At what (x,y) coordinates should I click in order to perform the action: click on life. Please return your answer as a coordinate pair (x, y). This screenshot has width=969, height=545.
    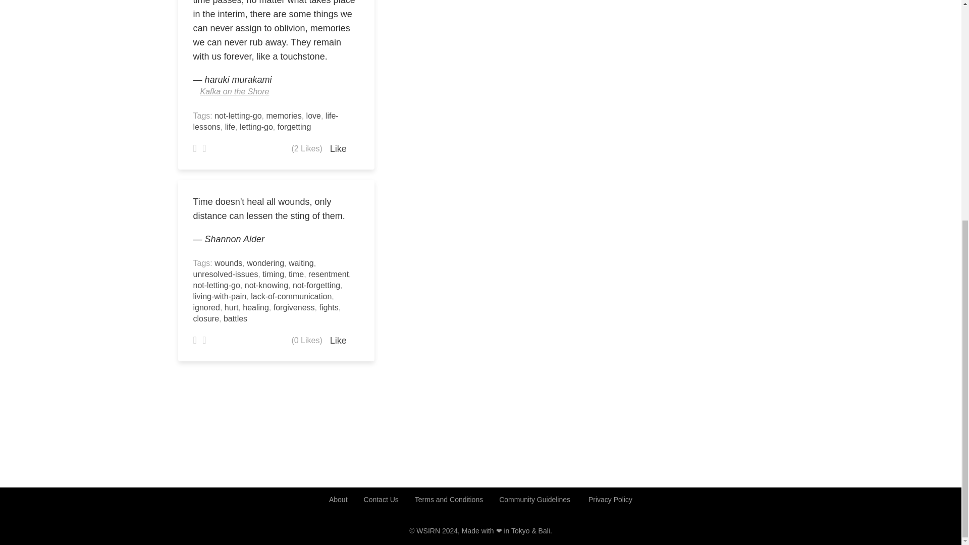
    Looking at the image, I should click on (230, 127).